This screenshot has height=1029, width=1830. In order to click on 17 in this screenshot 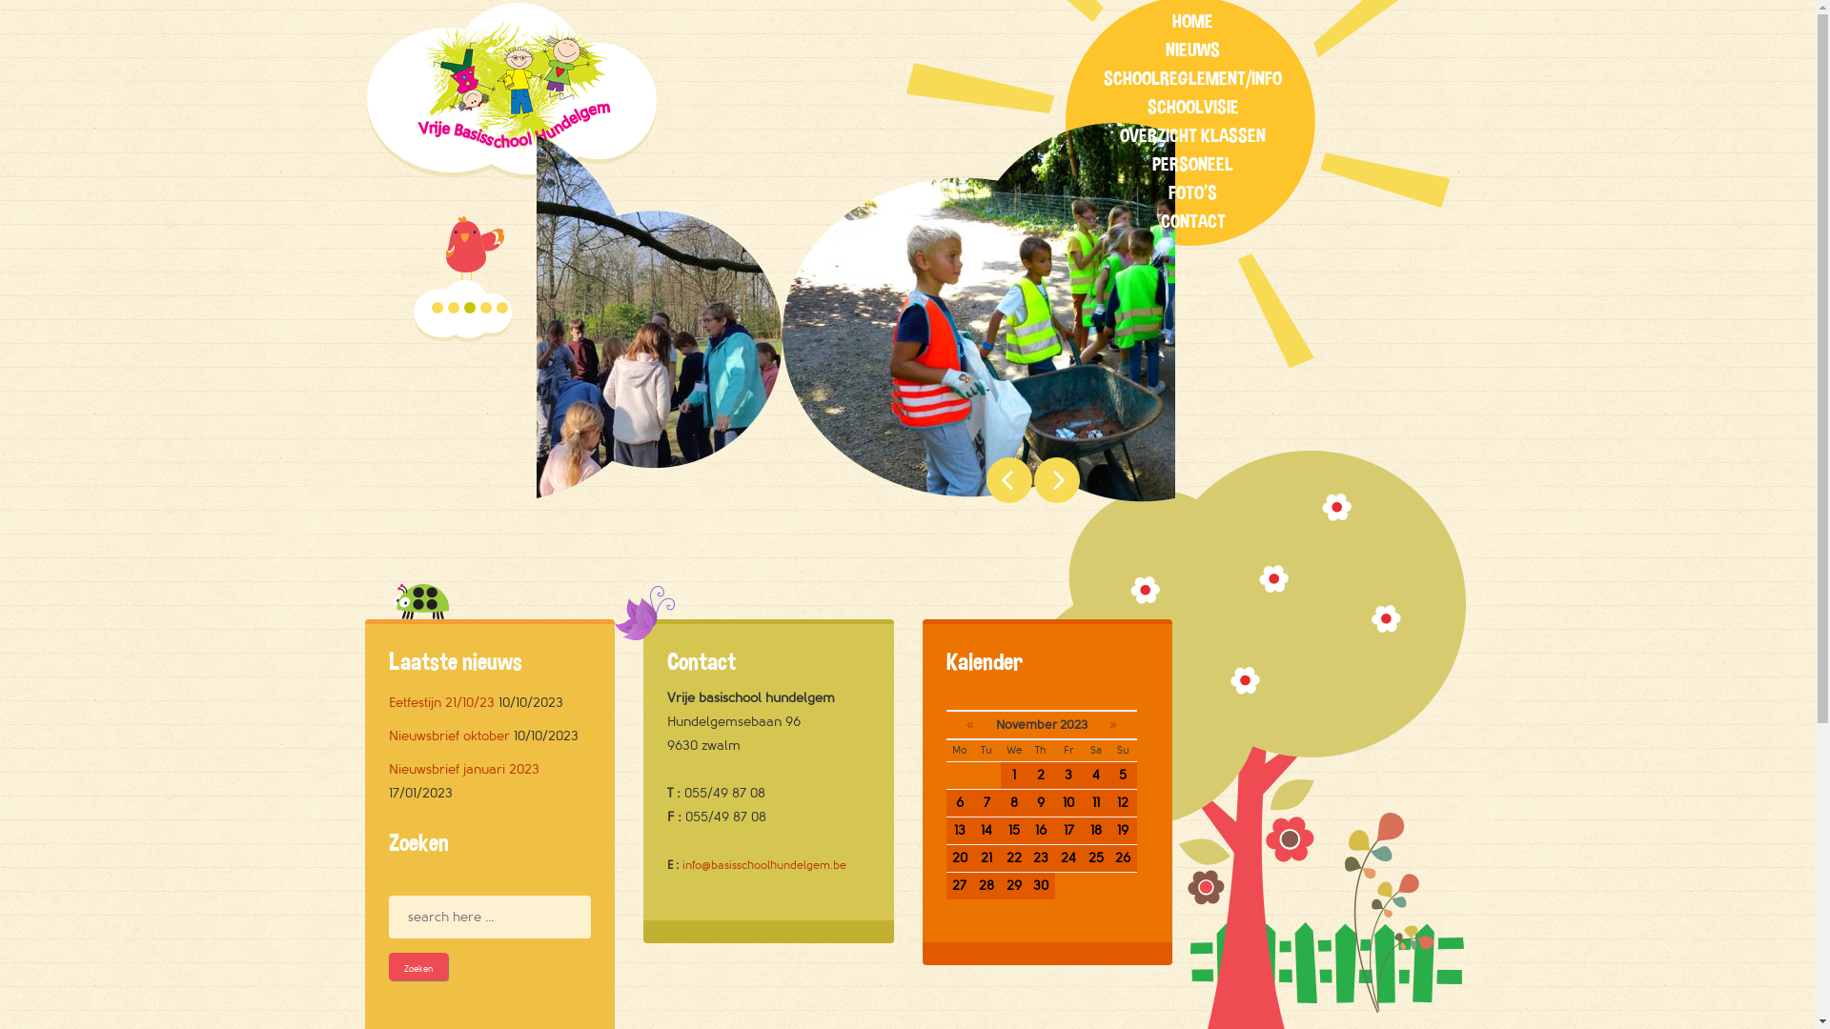, I will do `click(1069, 831)`.